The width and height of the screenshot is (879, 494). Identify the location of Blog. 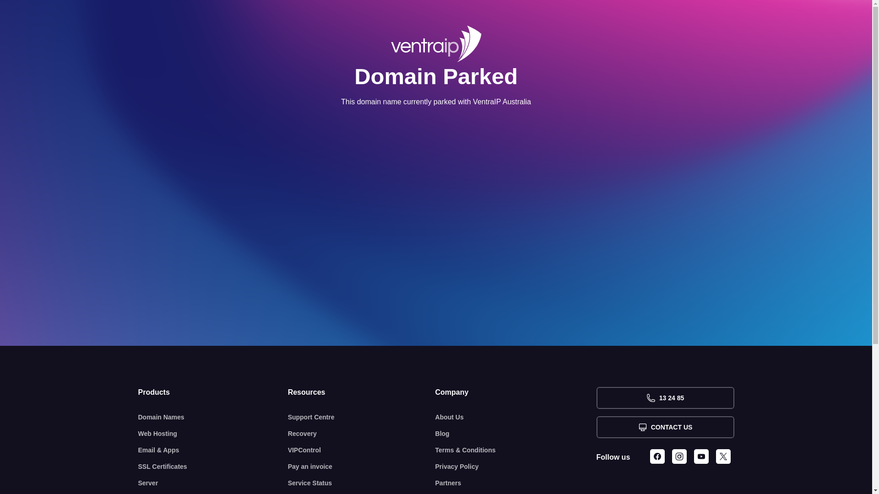
(516, 434).